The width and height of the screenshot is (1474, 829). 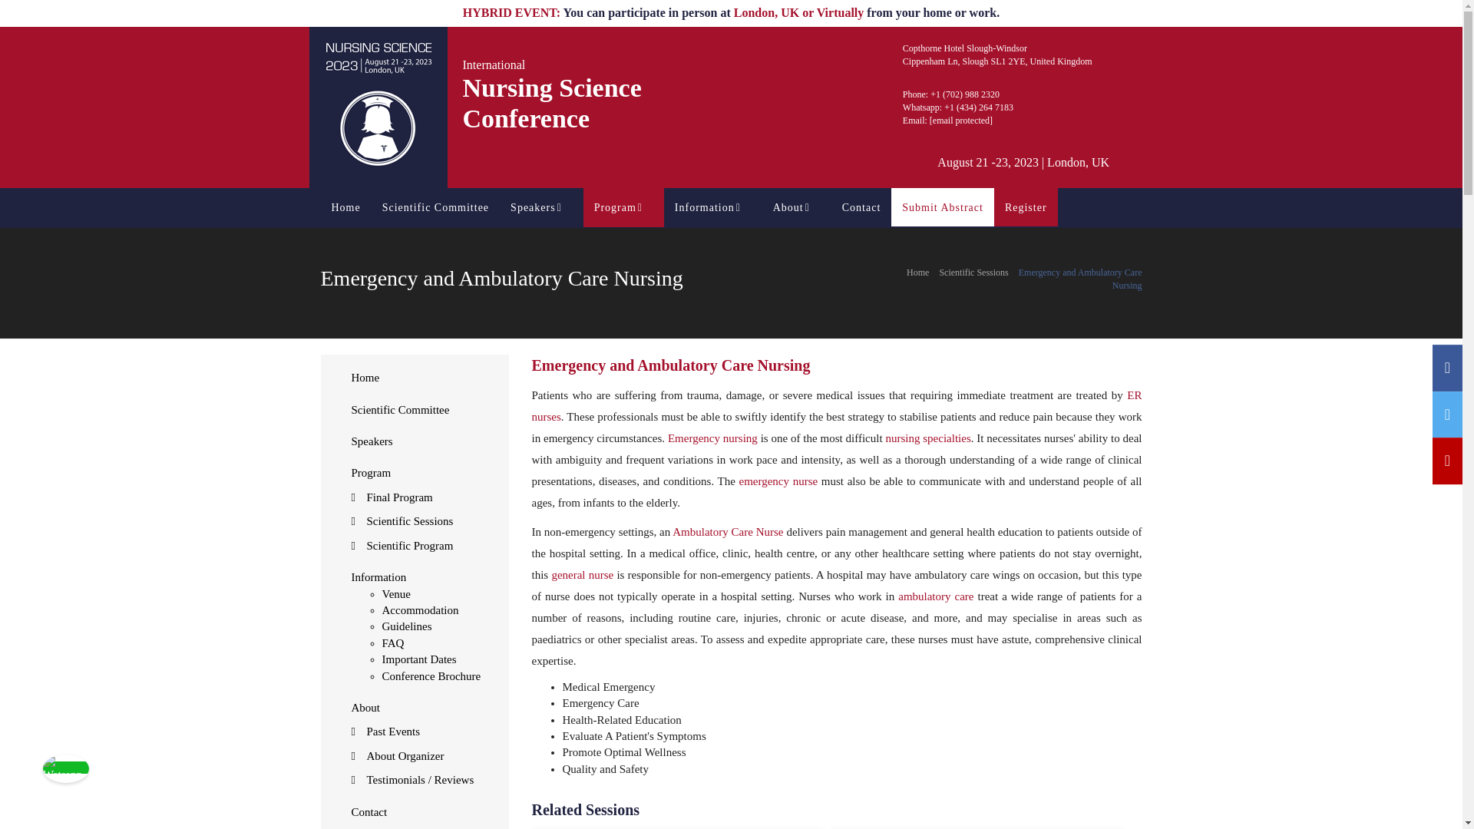 I want to click on Contact, so click(x=861, y=207).